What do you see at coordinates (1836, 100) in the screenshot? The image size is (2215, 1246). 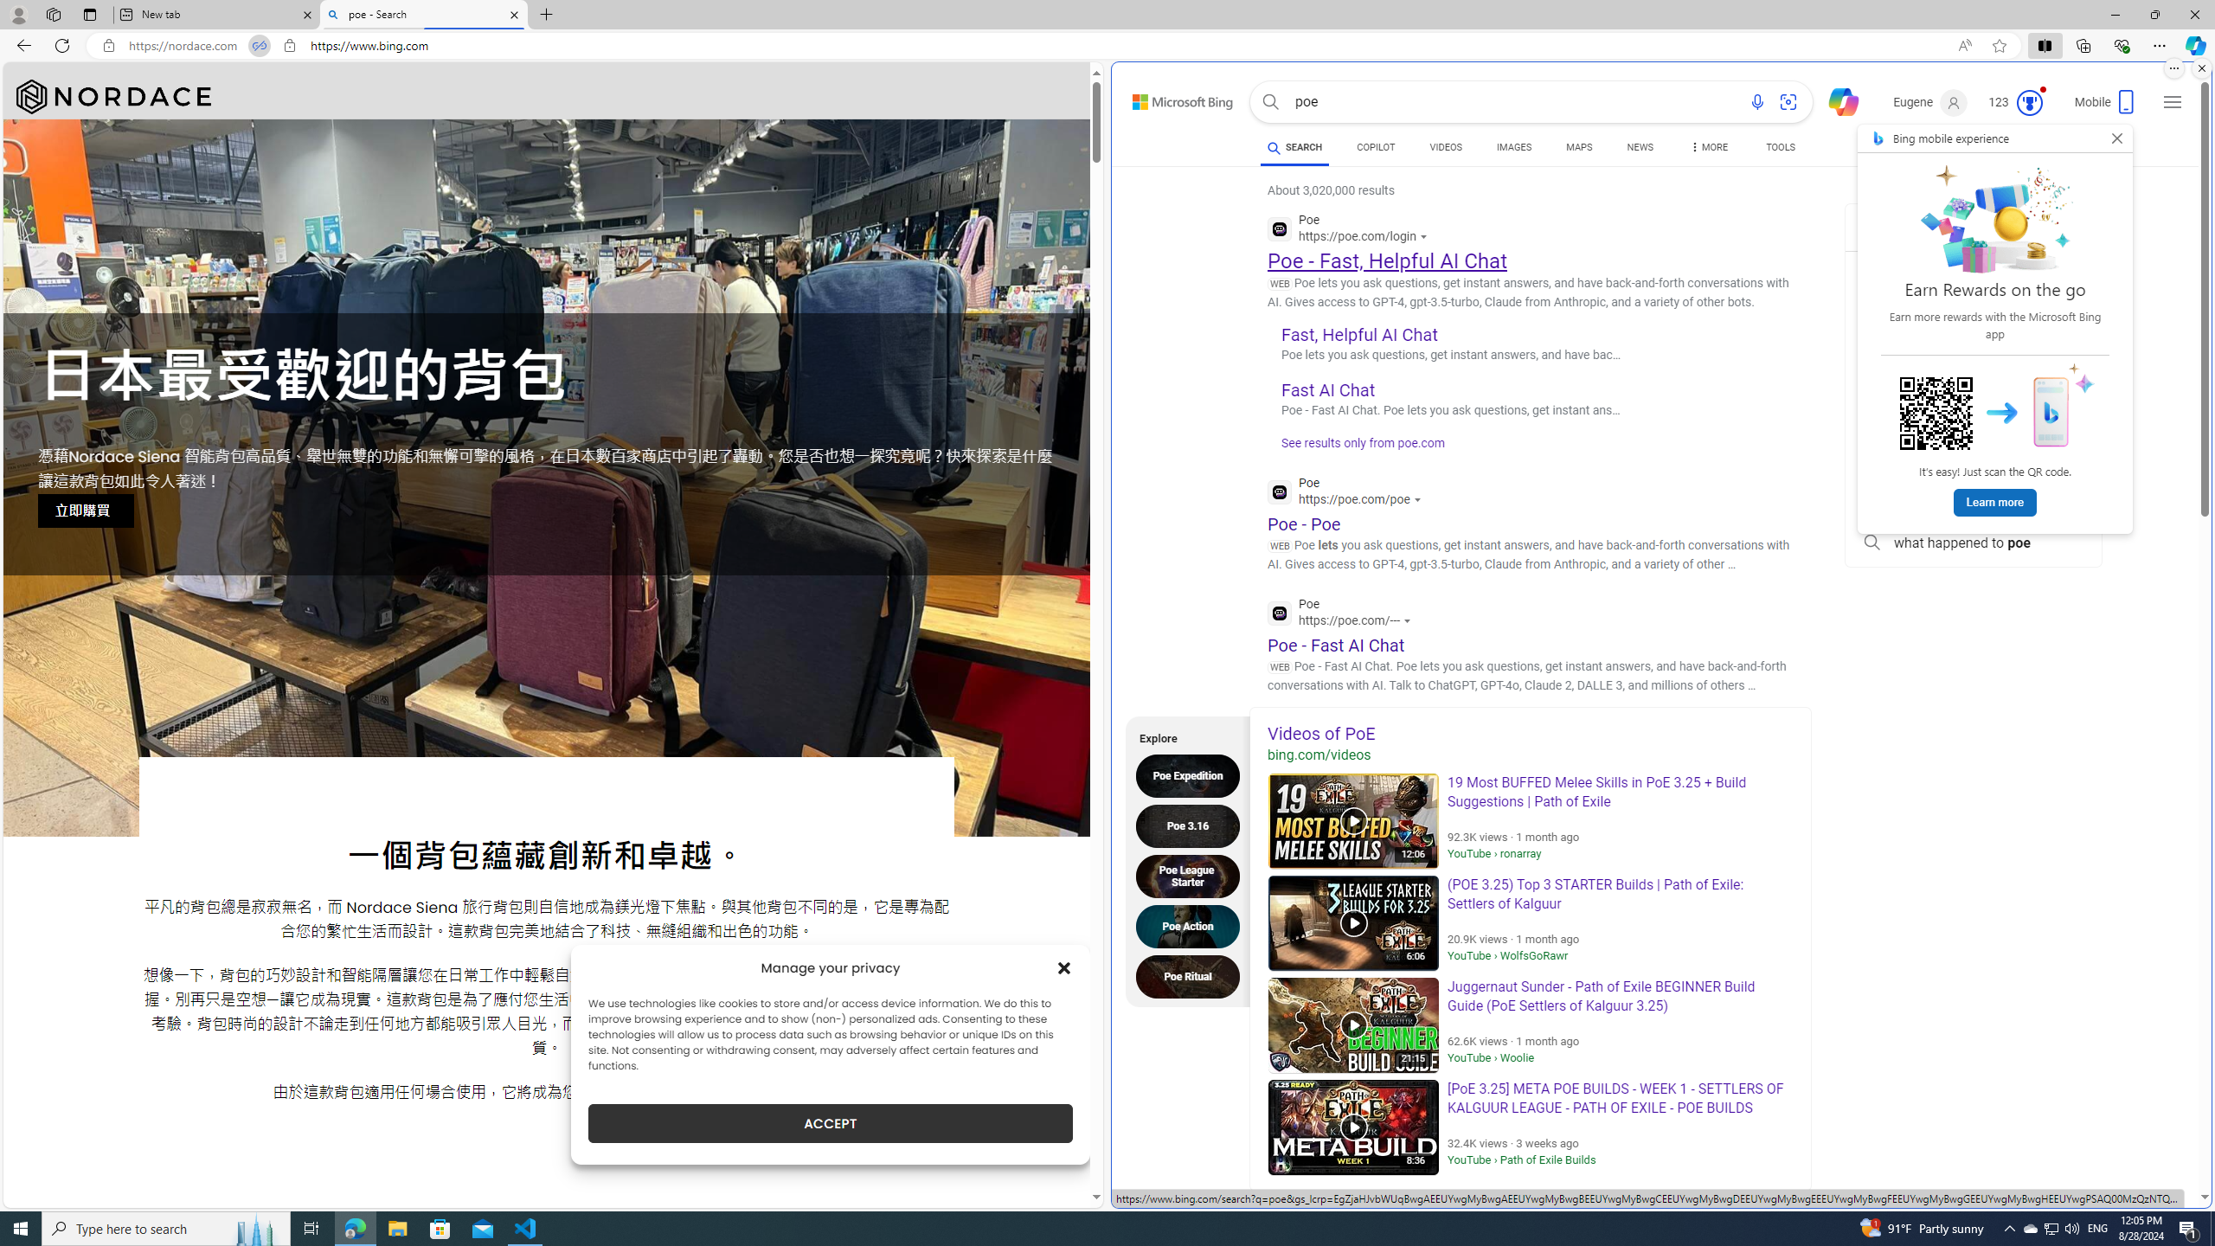 I see `Chat` at bounding box center [1836, 100].